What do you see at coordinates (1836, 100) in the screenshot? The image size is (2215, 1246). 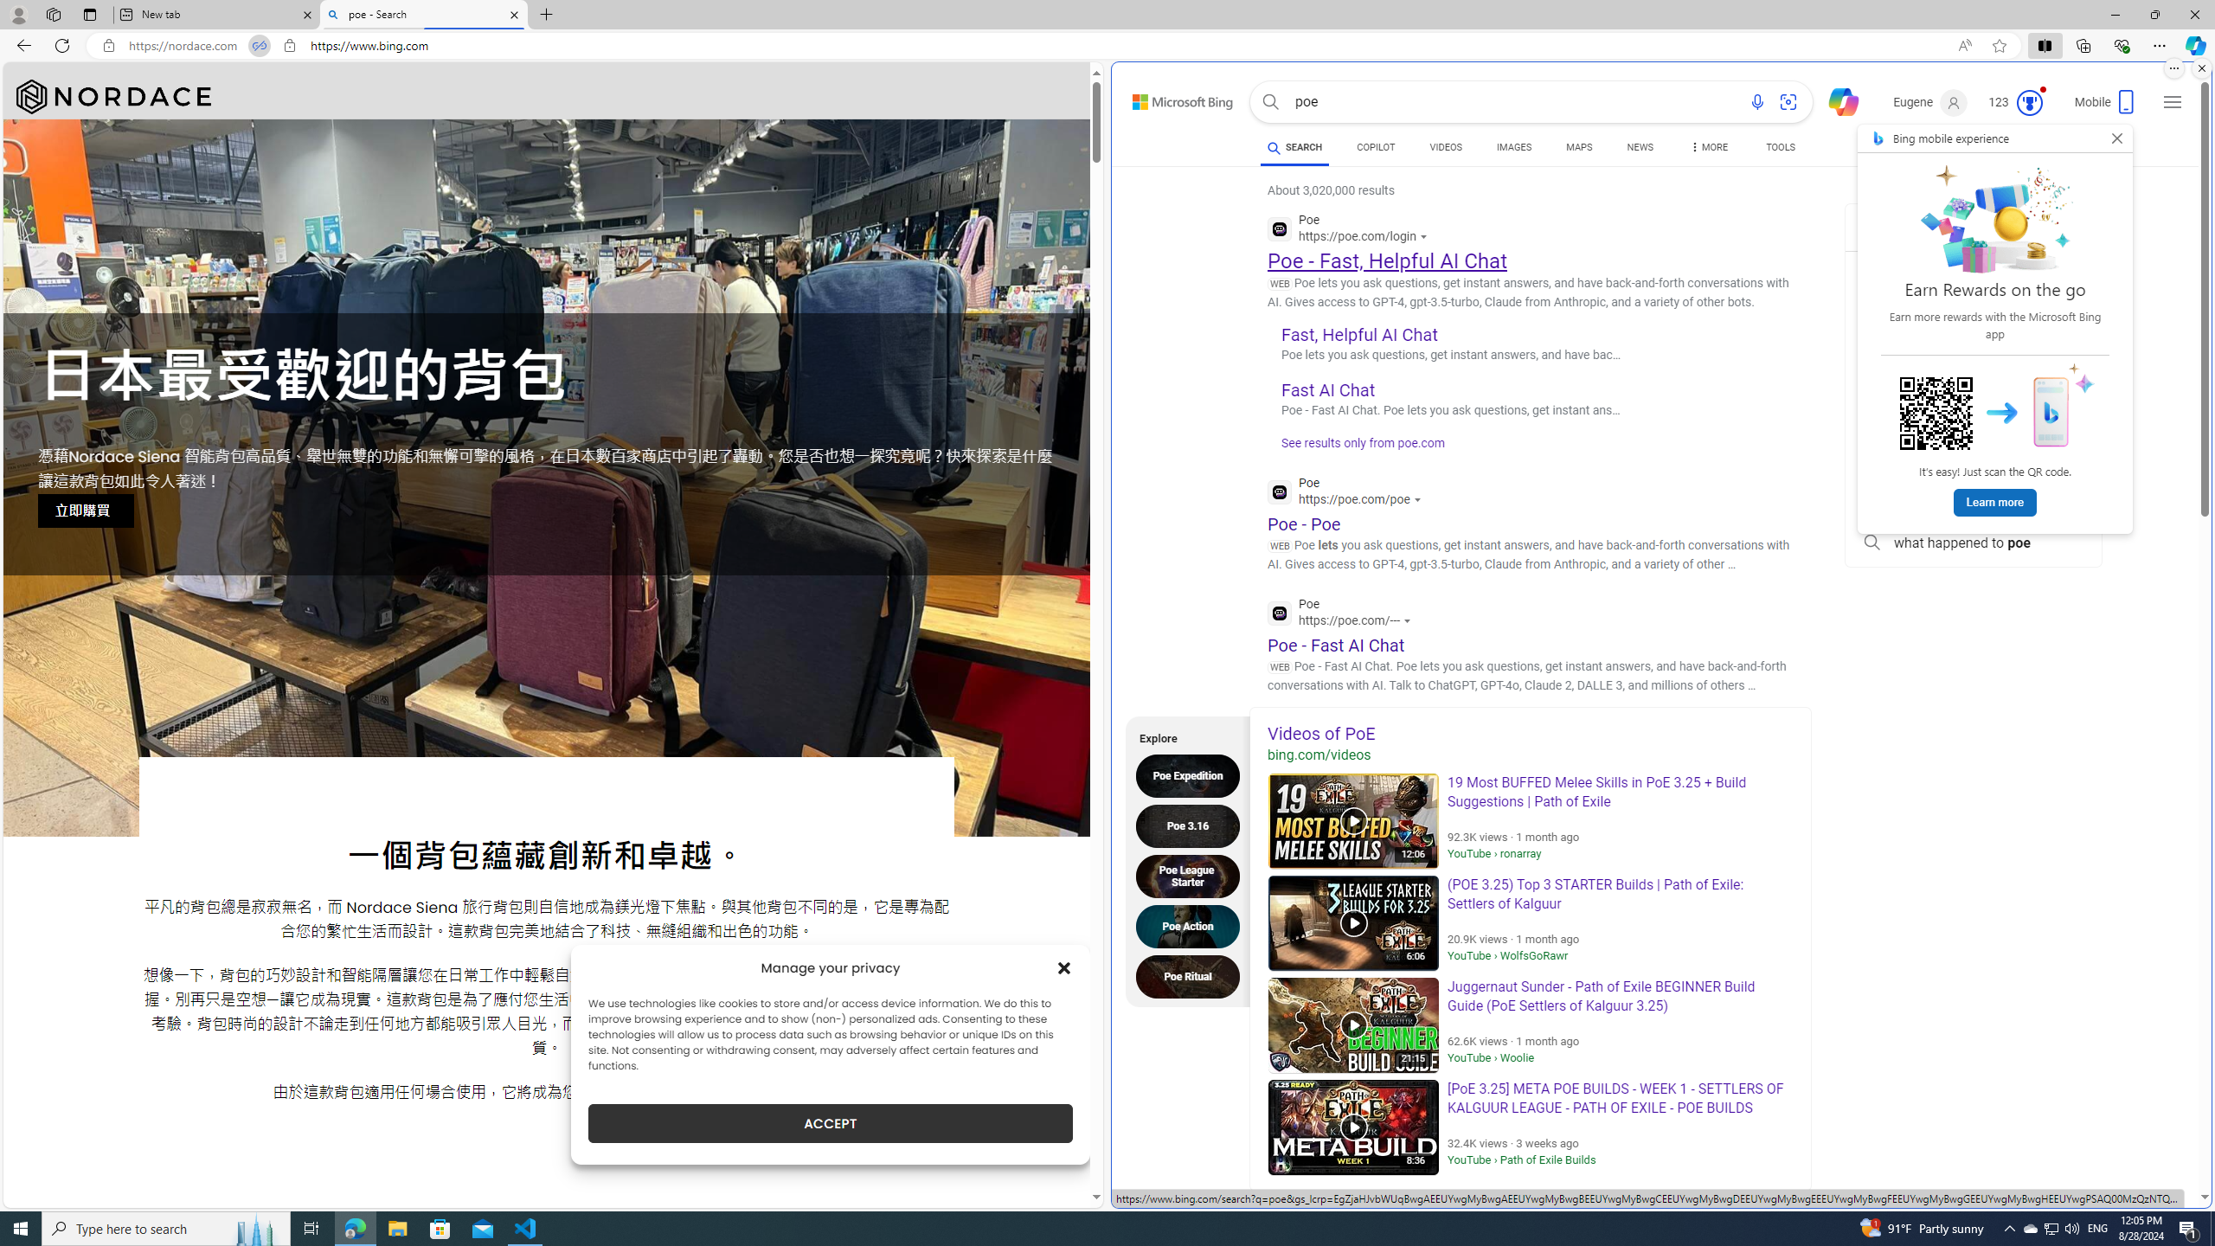 I see `Chat` at bounding box center [1836, 100].